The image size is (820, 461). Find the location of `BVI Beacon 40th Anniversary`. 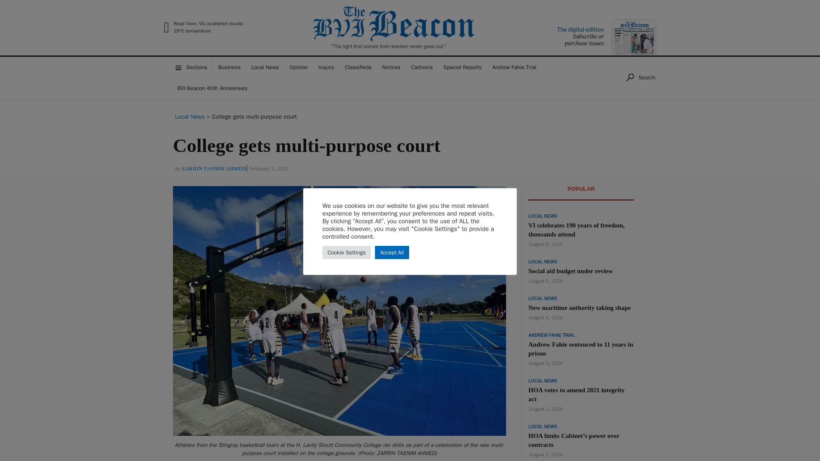

BVI Beacon 40th Anniversary is located at coordinates (212, 88).